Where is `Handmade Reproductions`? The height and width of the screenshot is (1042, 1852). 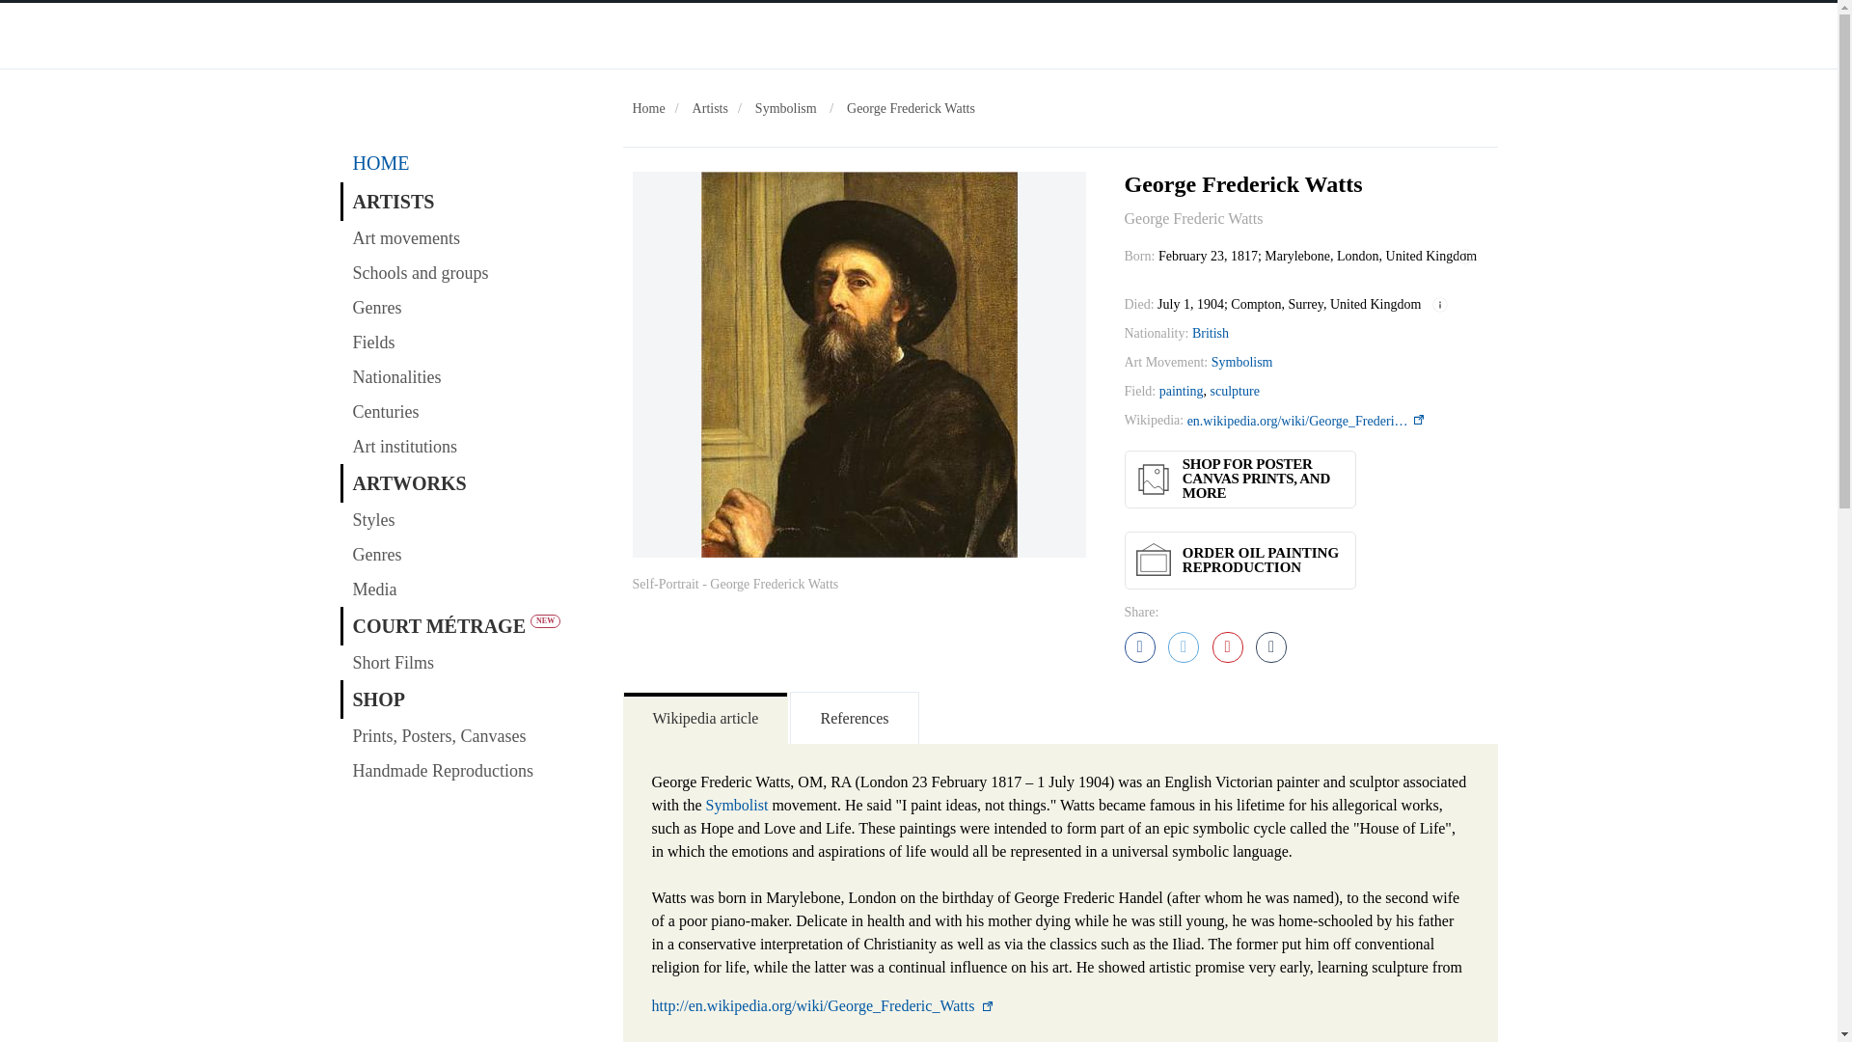
Handmade Reproductions is located at coordinates (471, 770).